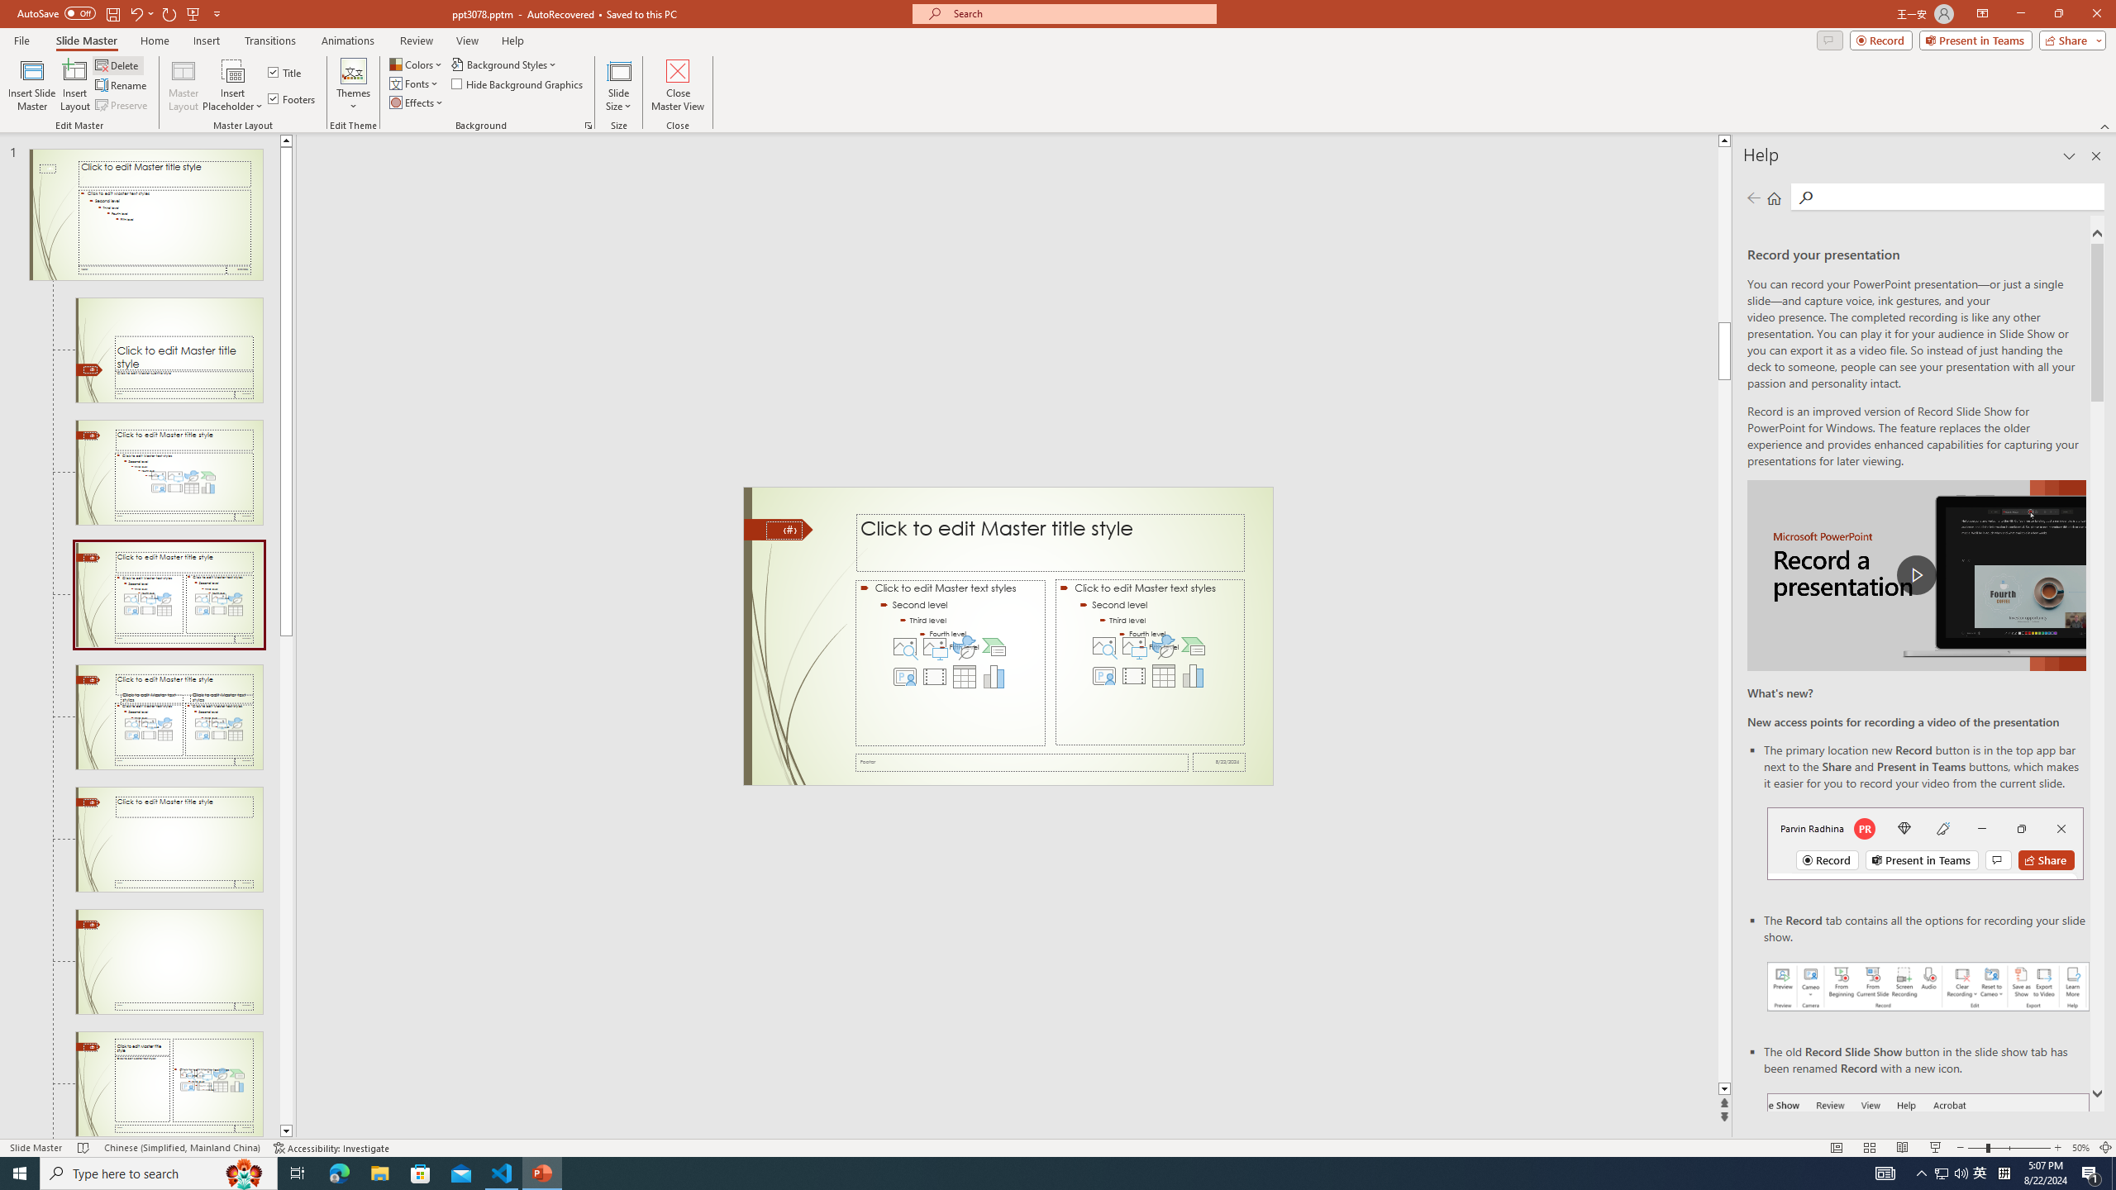 The height and width of the screenshot is (1190, 2116). Describe the element at coordinates (678, 85) in the screenshot. I see `Close Master View` at that location.